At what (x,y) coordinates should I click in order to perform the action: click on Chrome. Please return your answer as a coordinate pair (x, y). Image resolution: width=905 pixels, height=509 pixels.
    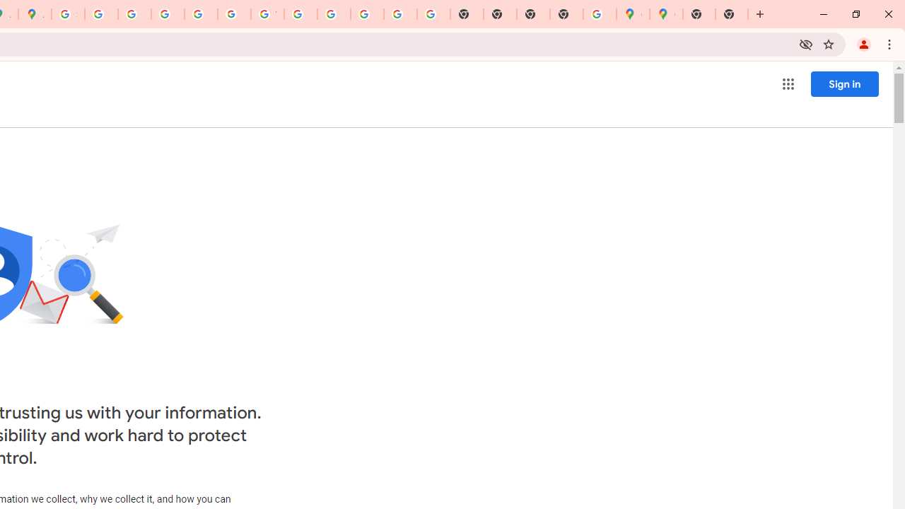
    Looking at the image, I should click on (891, 44).